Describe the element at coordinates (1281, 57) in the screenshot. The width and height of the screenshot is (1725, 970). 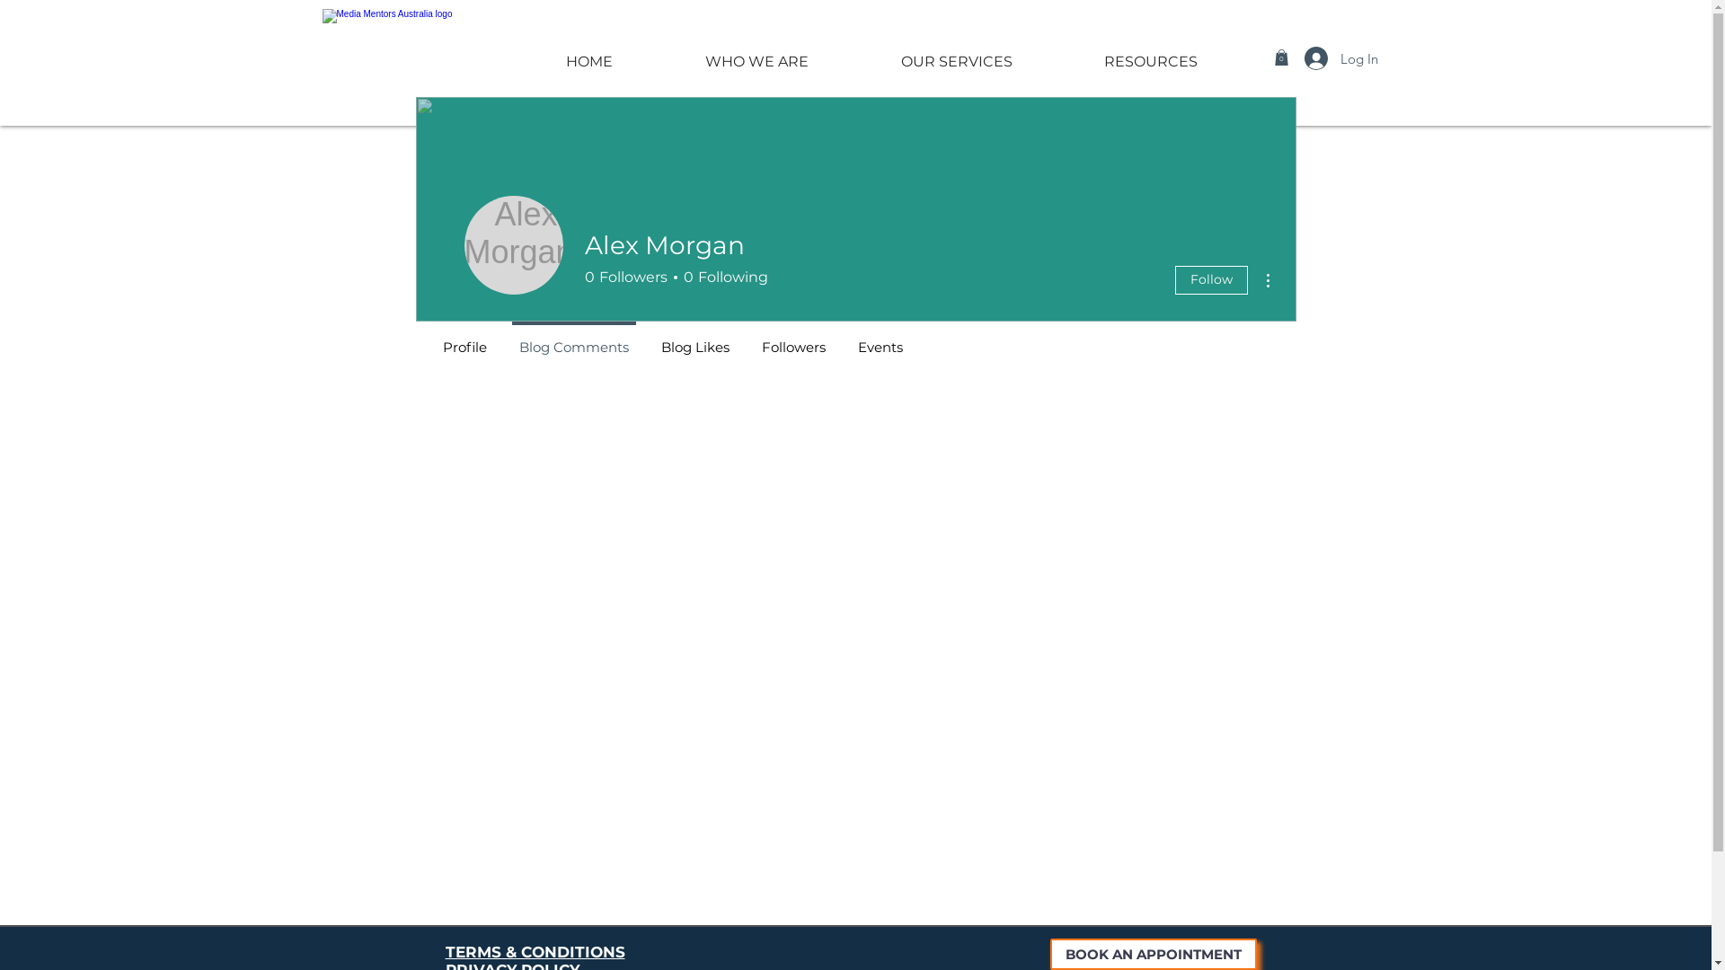
I see `0` at that location.